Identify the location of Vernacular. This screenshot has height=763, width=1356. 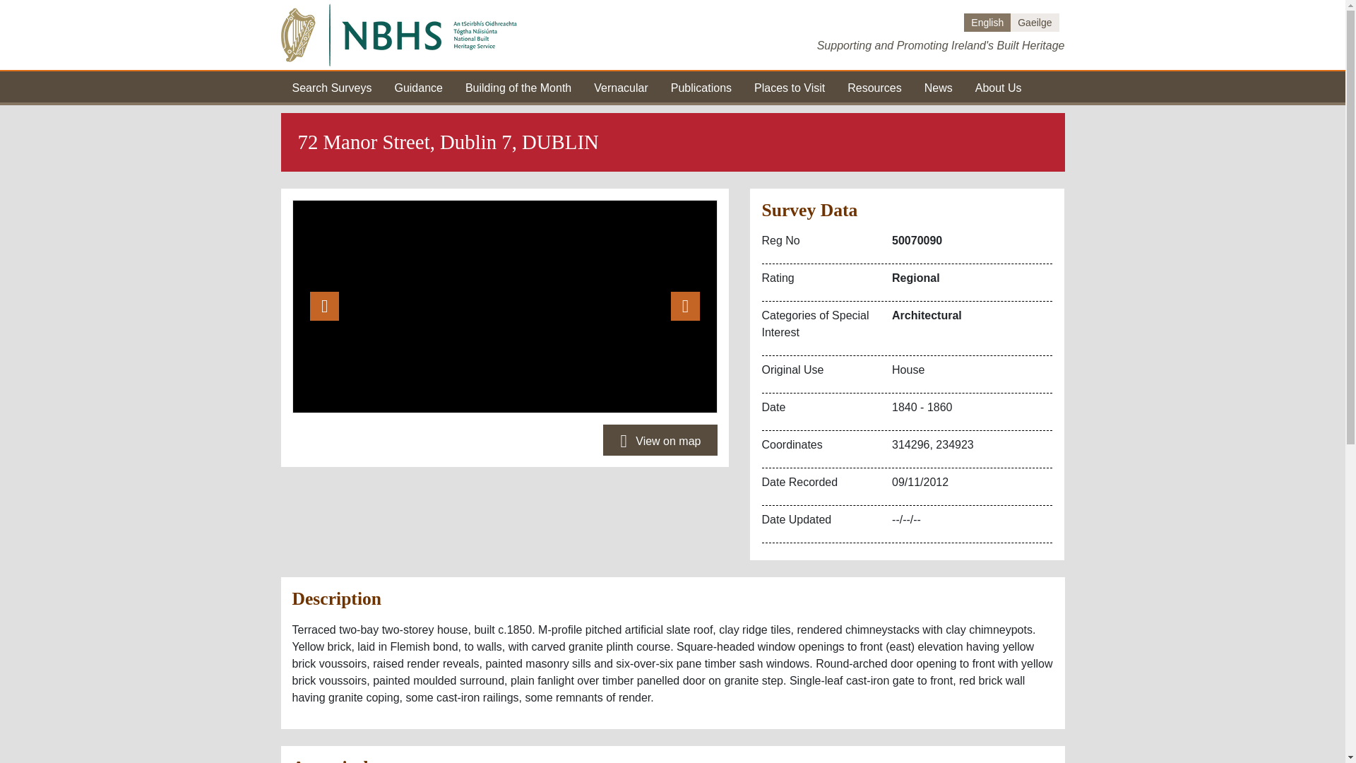
(620, 86).